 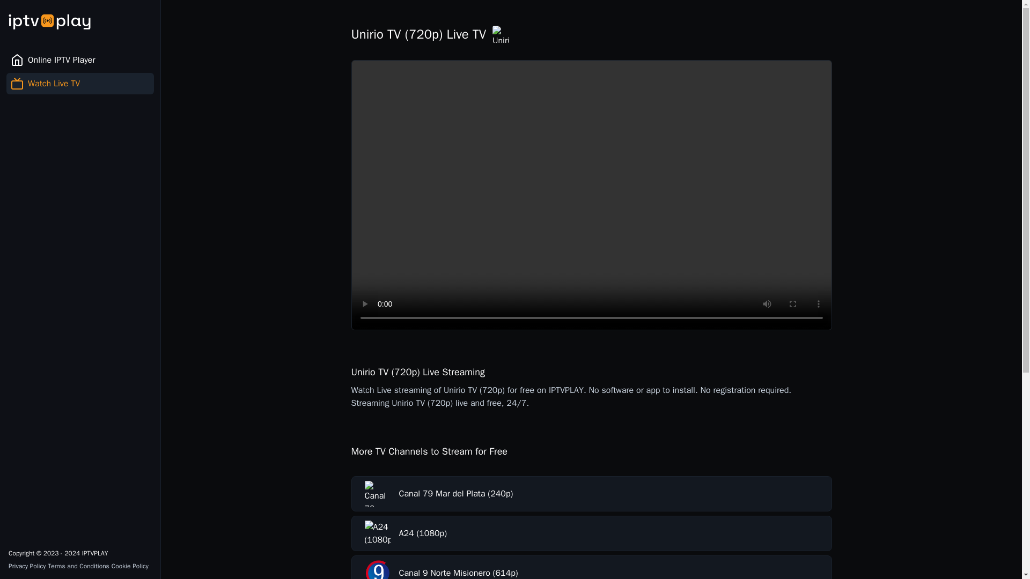 I want to click on Cookie Policy, so click(x=130, y=566).